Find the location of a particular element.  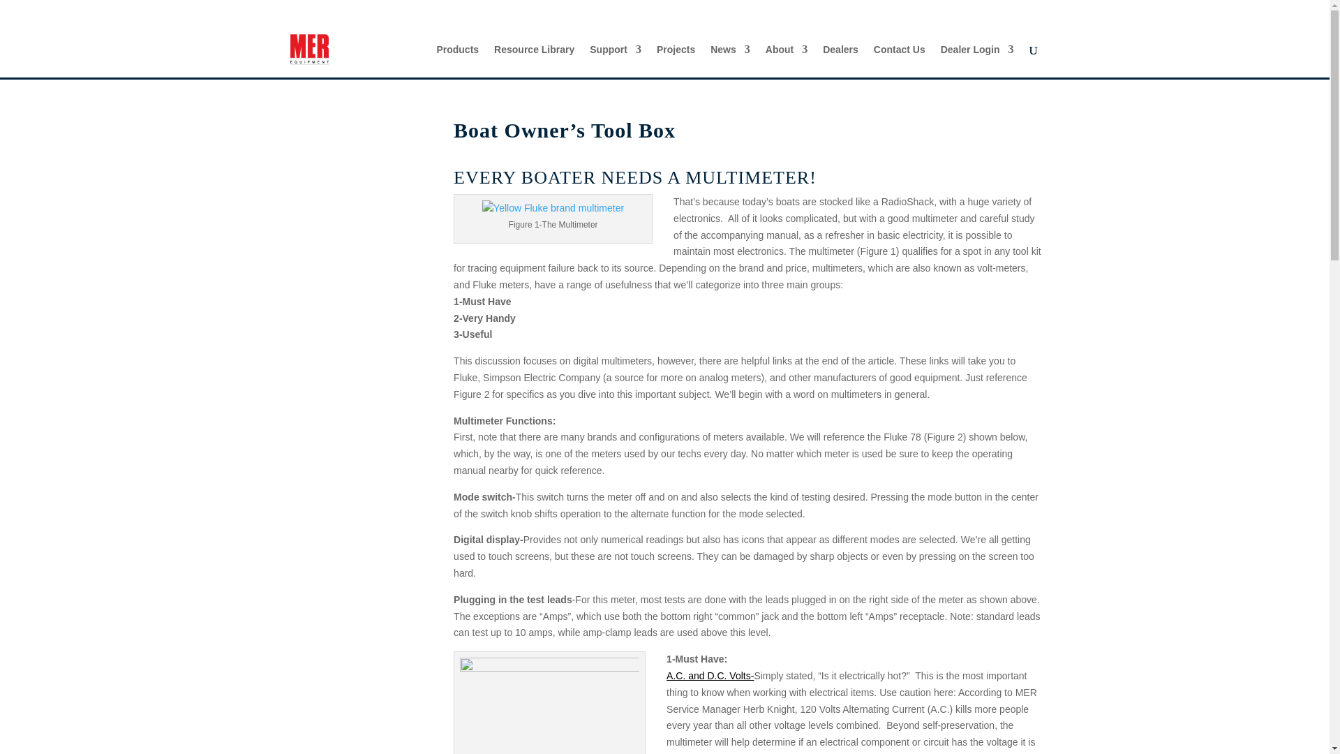

News is located at coordinates (730, 61).